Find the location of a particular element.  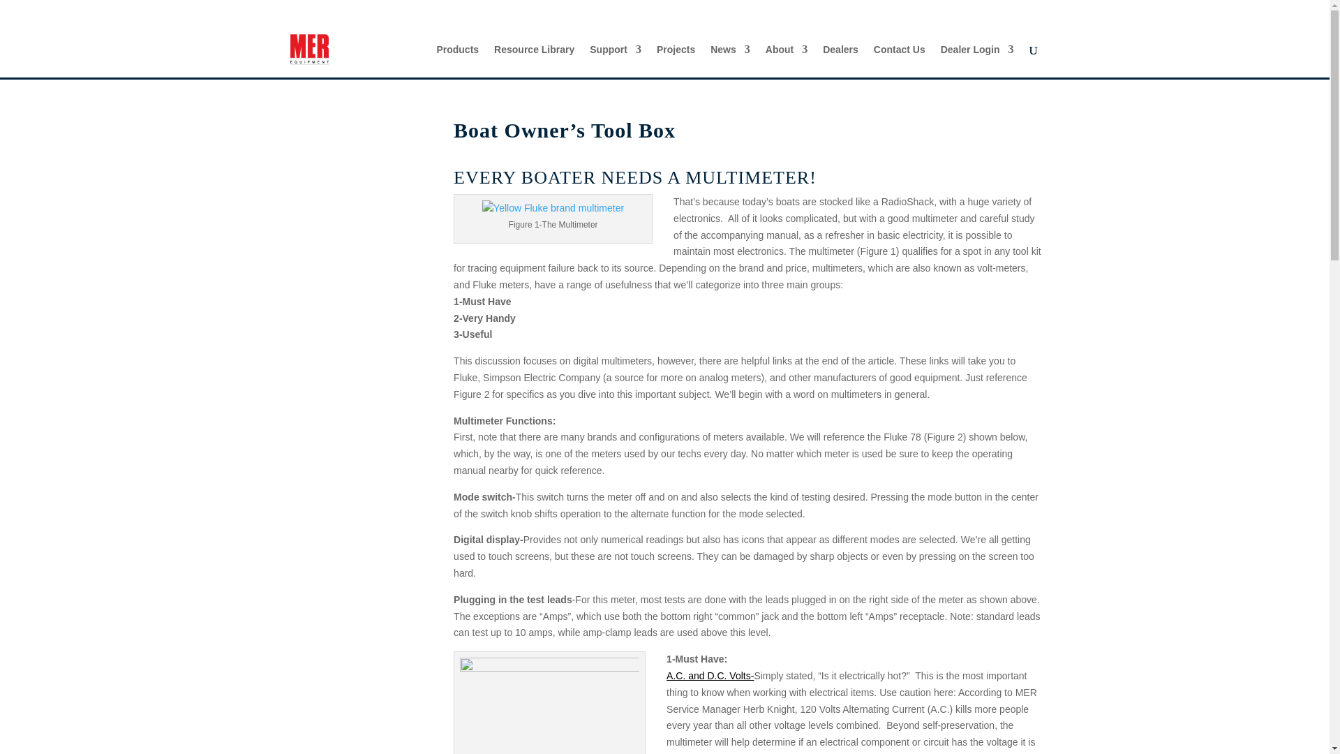

News is located at coordinates (730, 61).